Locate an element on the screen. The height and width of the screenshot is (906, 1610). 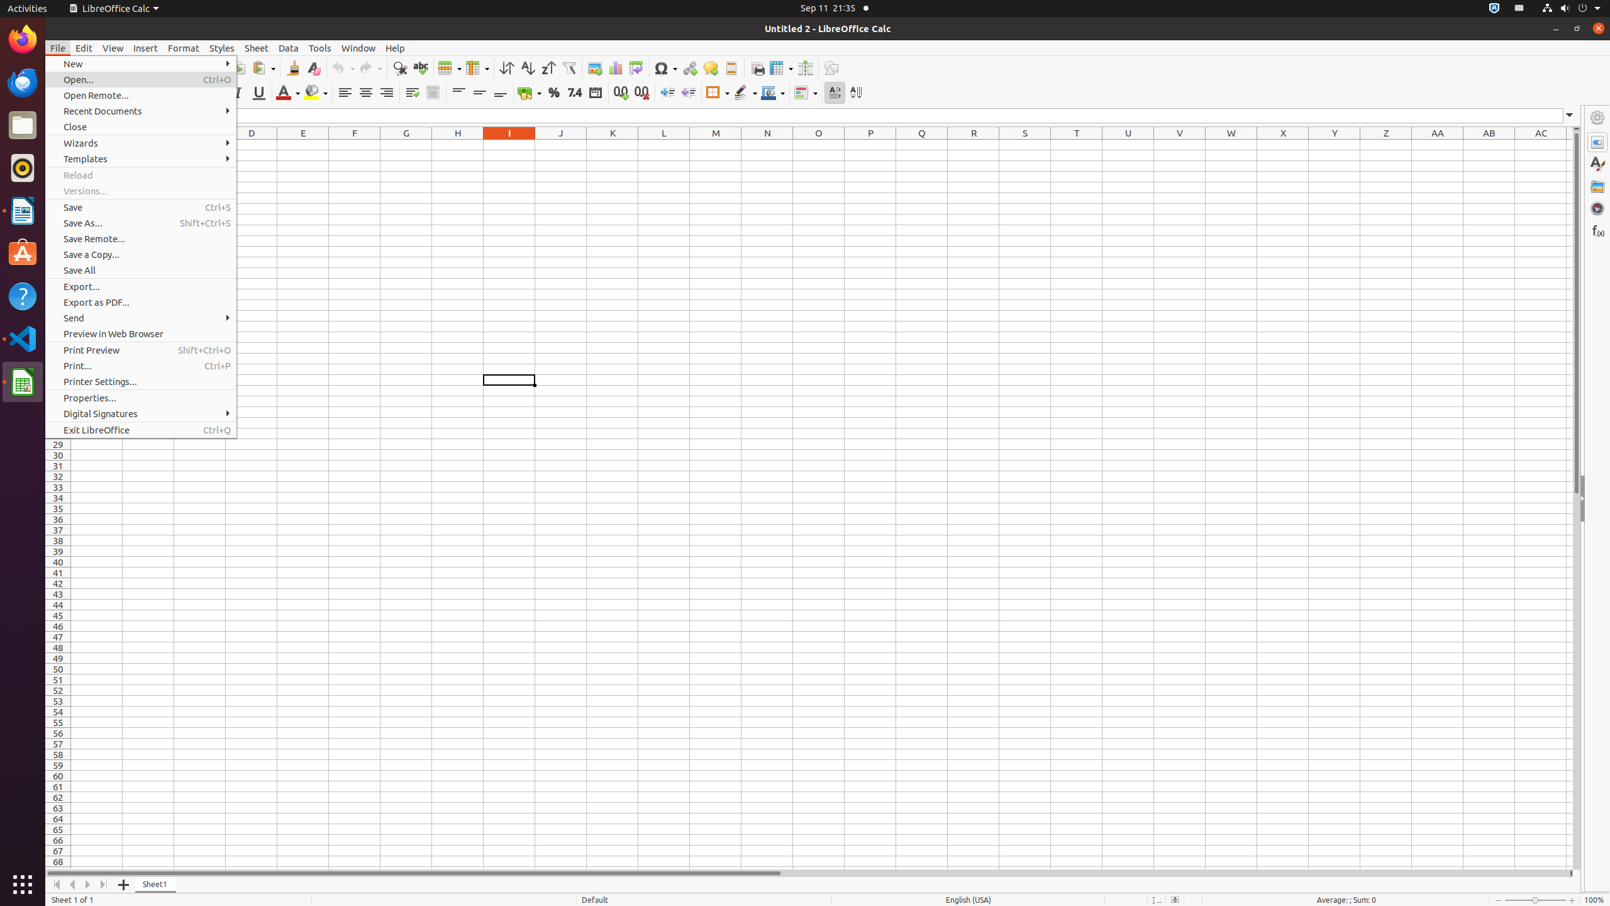
Currency is located at coordinates (530, 93).